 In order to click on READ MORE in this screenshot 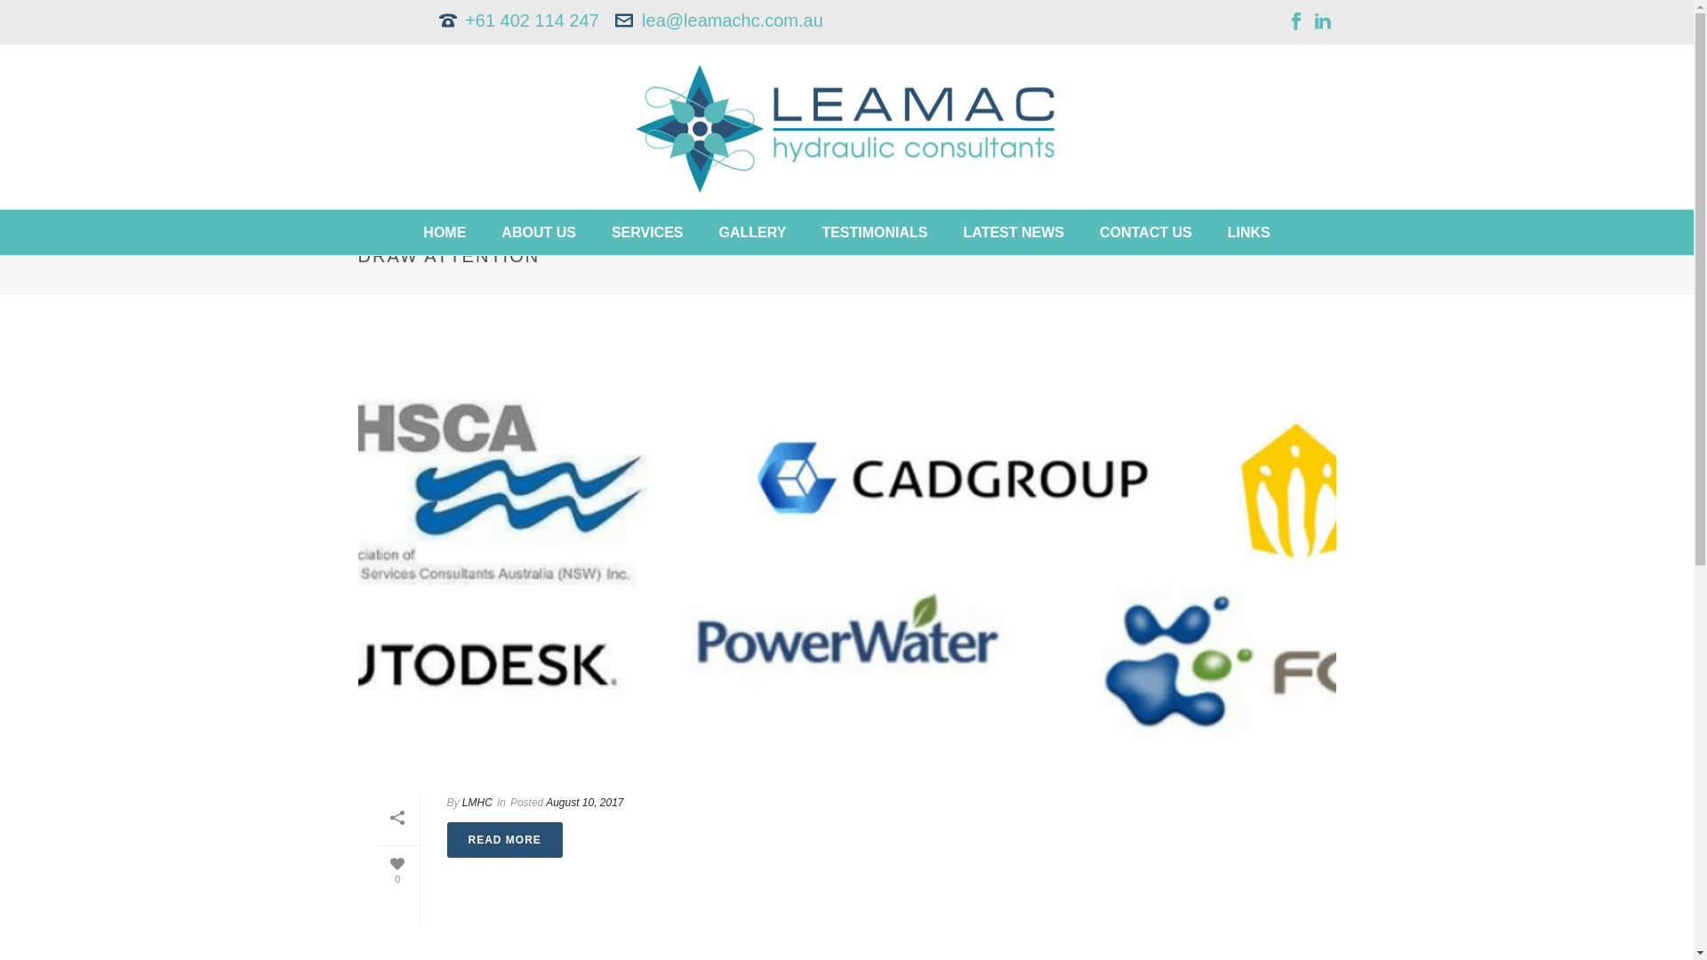, I will do `click(504, 840)`.